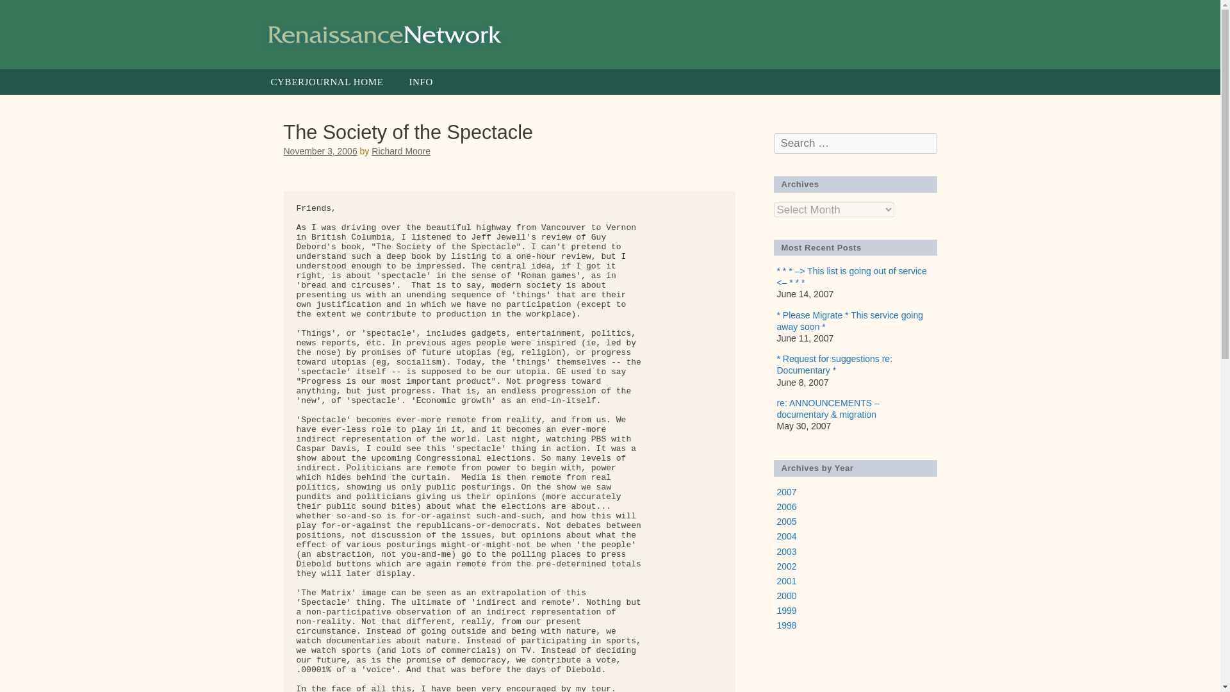 This screenshot has height=692, width=1230. Describe the element at coordinates (785, 551) in the screenshot. I see `2003` at that location.